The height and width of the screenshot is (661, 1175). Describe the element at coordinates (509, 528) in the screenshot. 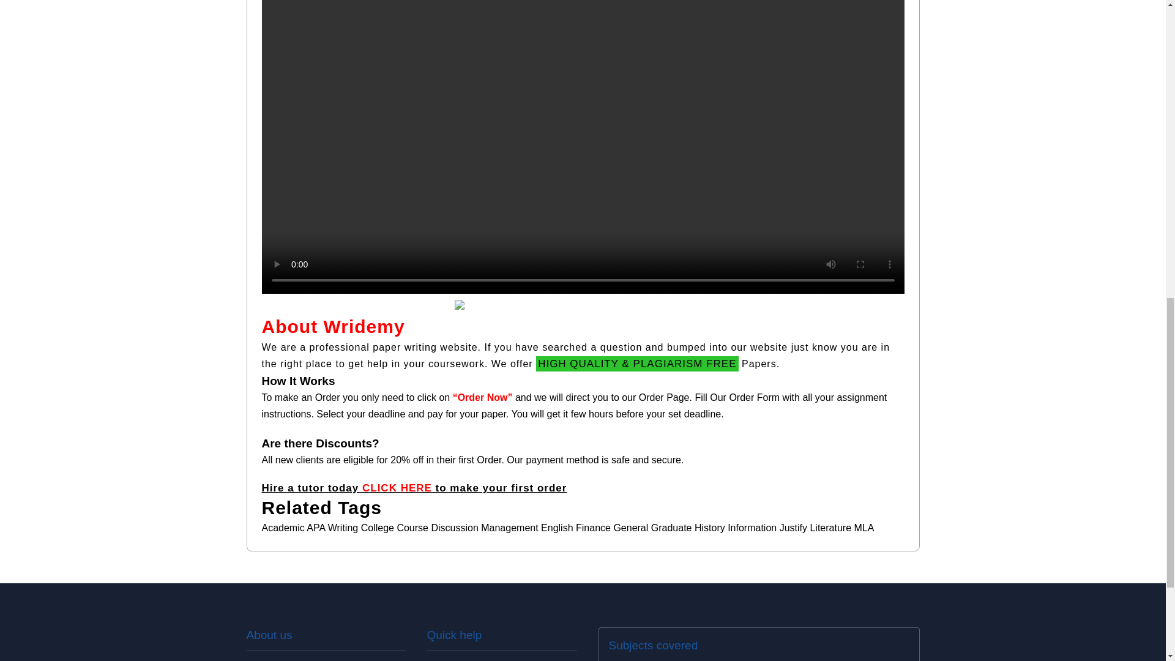

I see `Management` at that location.